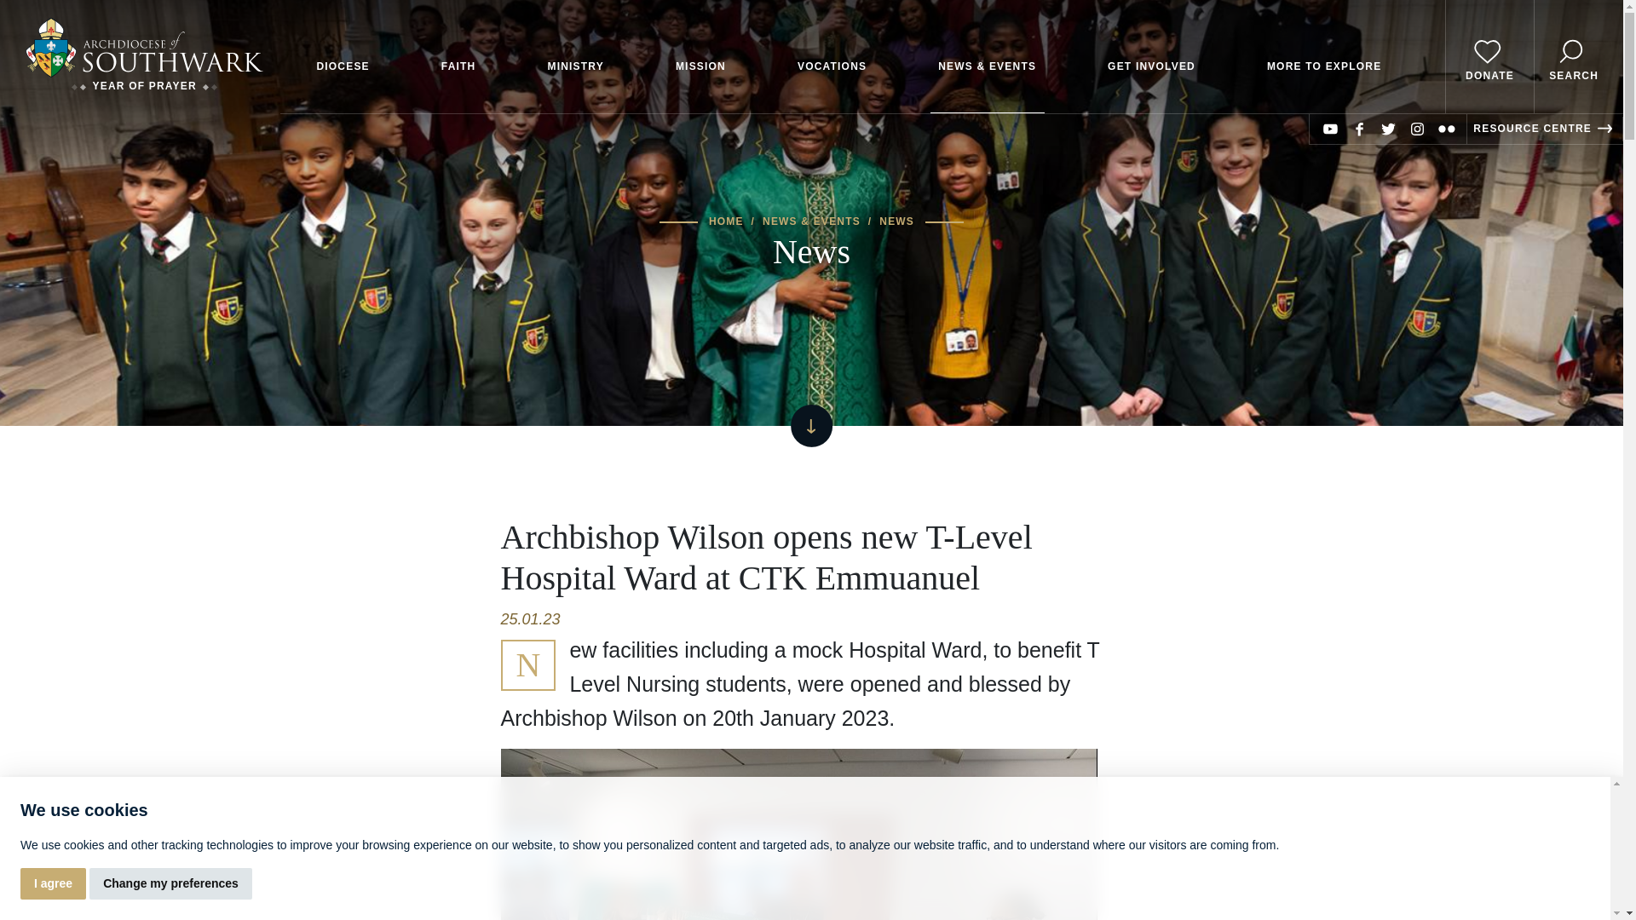  What do you see at coordinates (700, 56) in the screenshot?
I see `MISSION` at bounding box center [700, 56].